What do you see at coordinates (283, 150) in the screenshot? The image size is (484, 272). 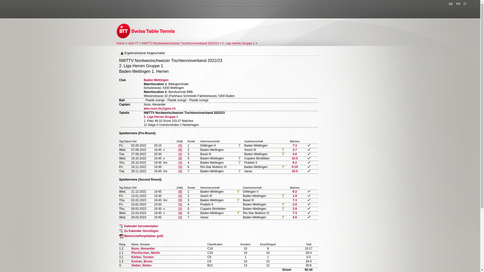 I see `Victory` at bounding box center [283, 150].